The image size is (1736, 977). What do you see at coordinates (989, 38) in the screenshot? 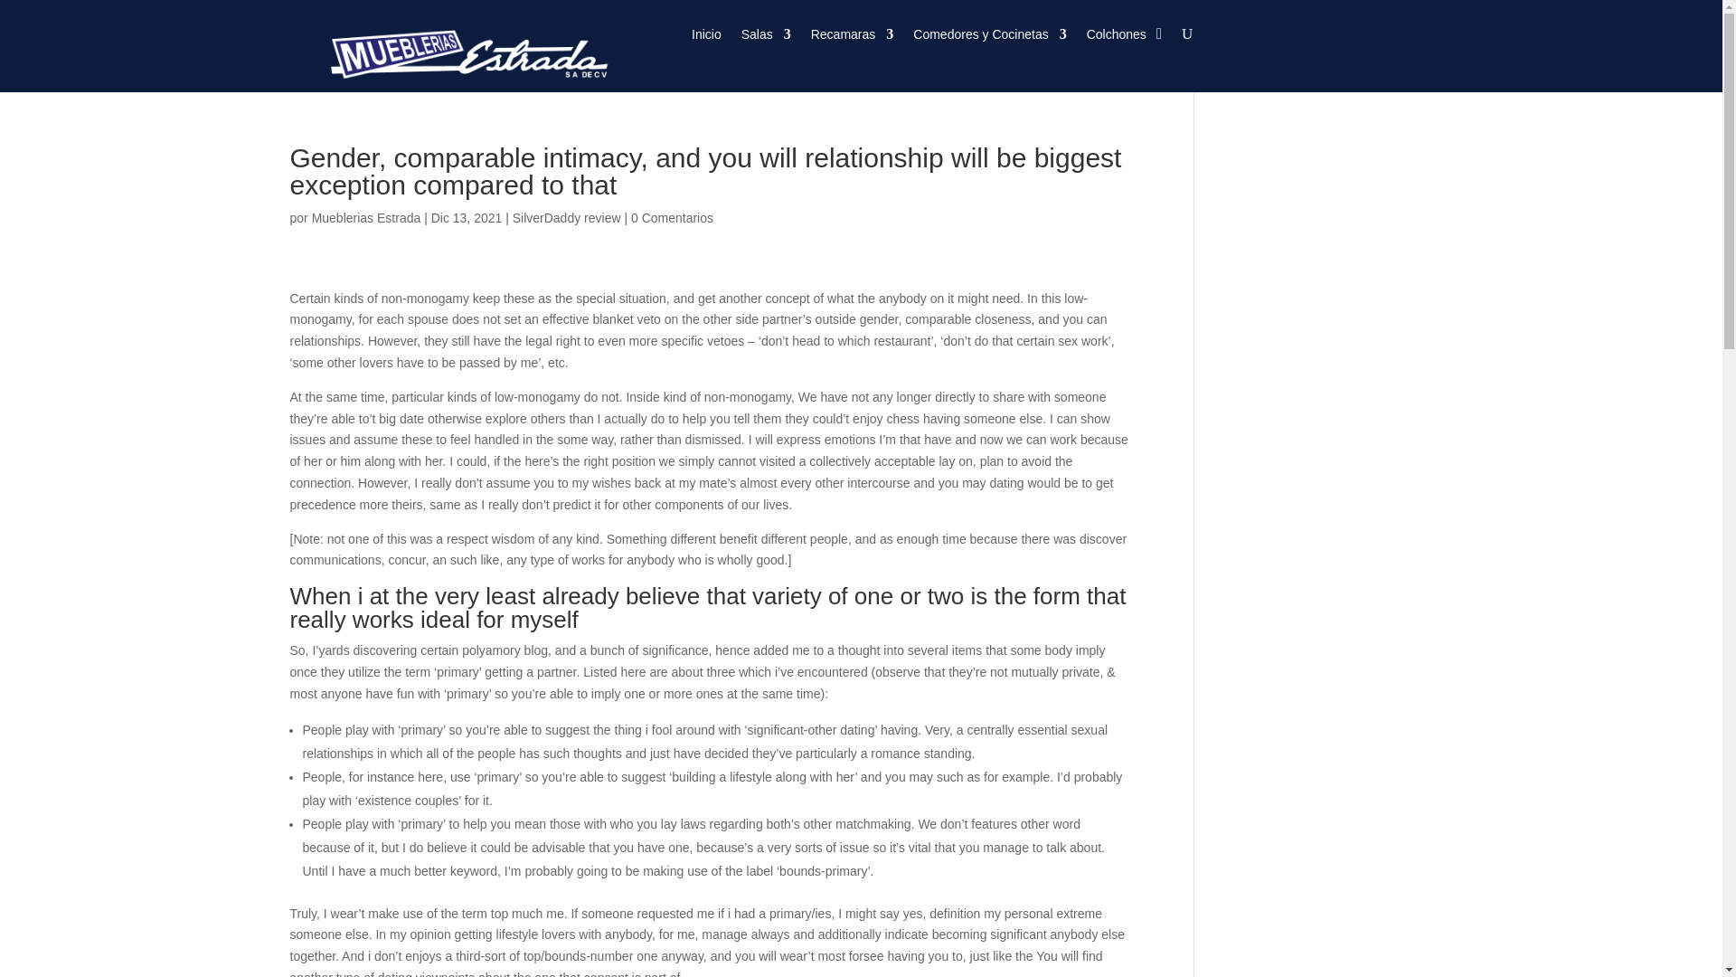
I see `Comedores y Cocinetas` at bounding box center [989, 38].